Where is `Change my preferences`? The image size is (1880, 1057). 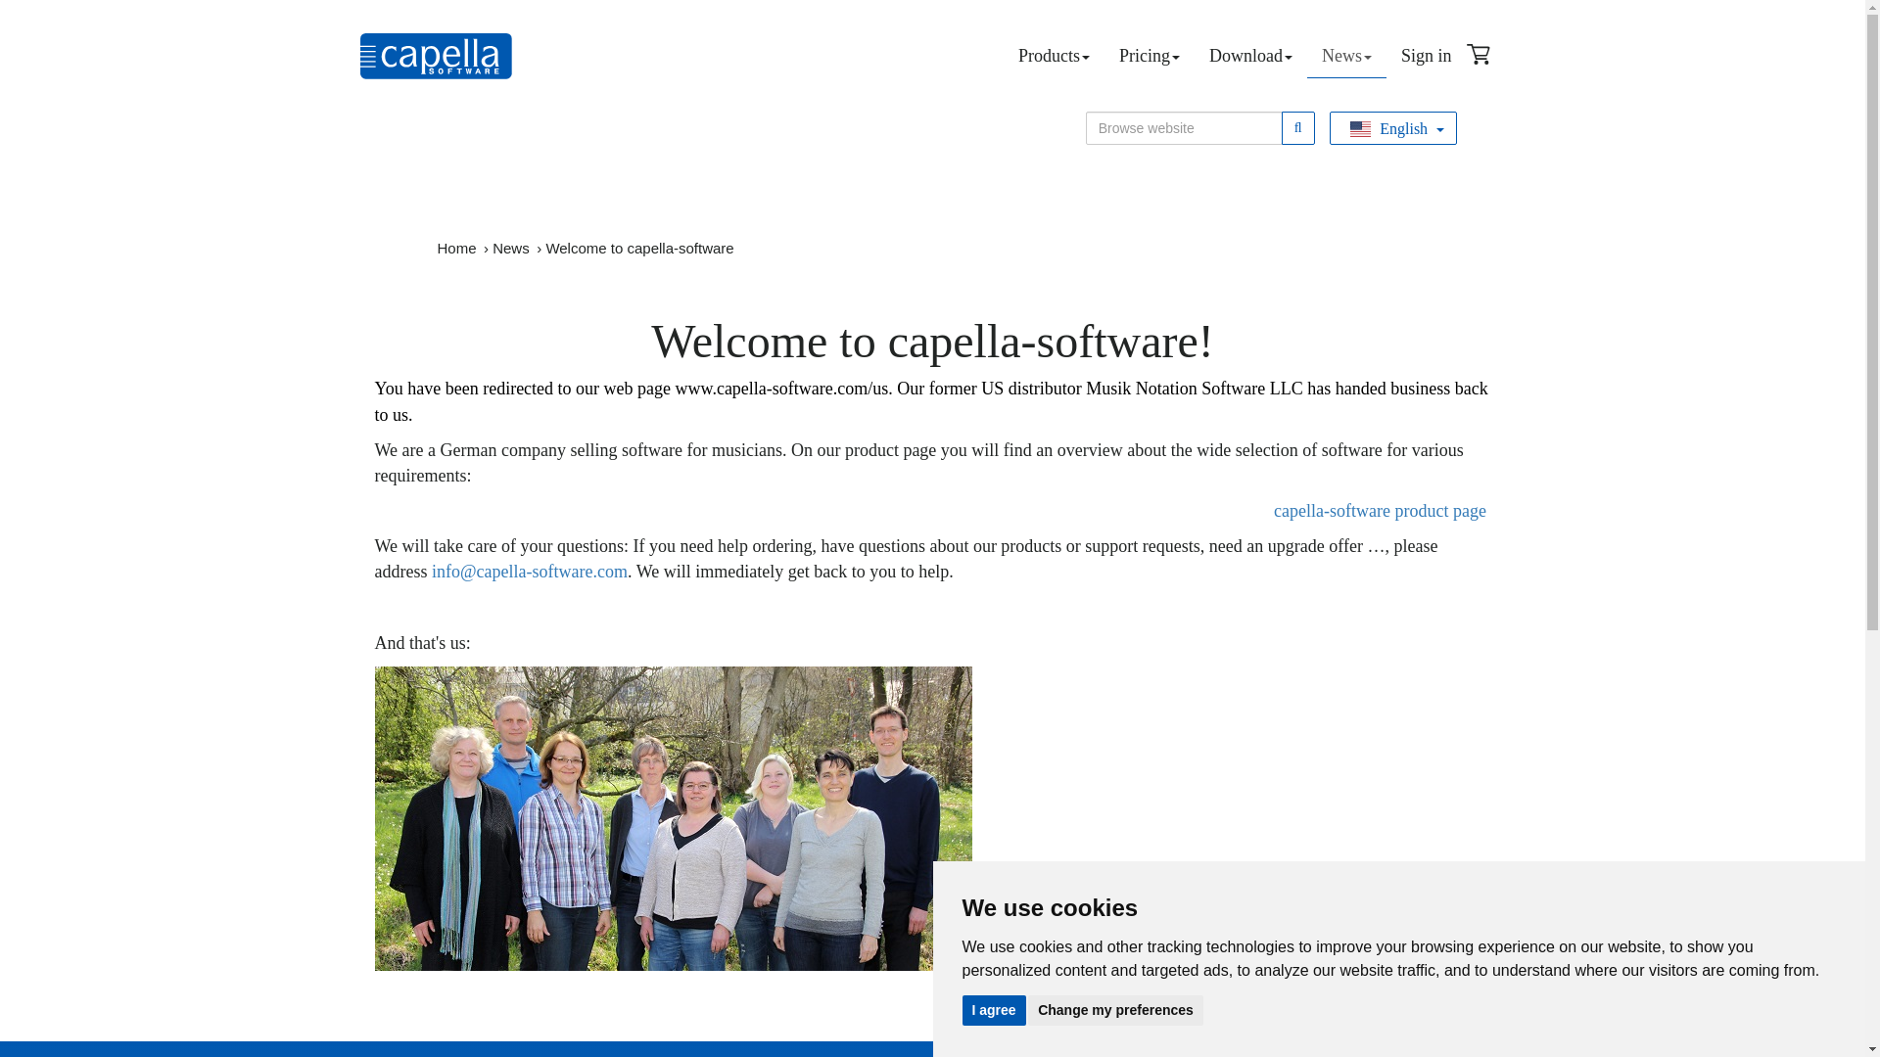 Change my preferences is located at coordinates (1115, 1009).